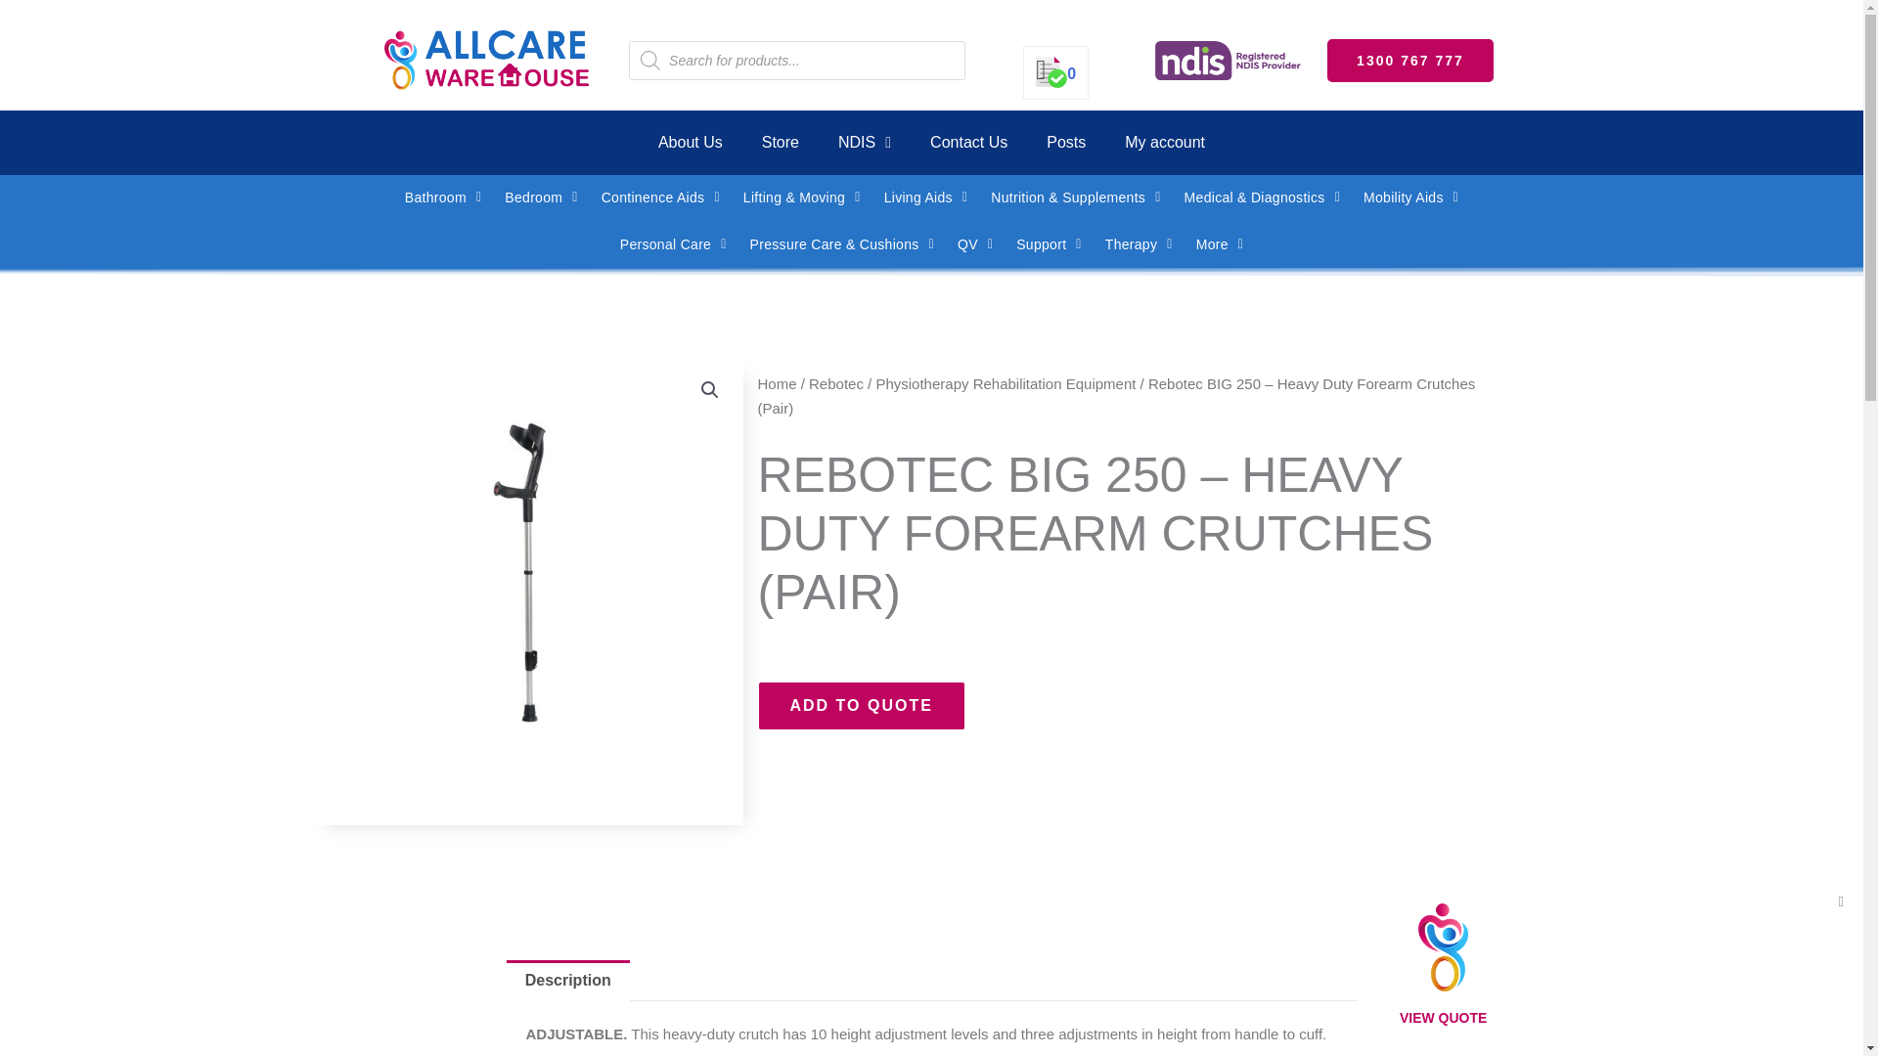 The image size is (1878, 1056). What do you see at coordinates (1410, 61) in the screenshot?
I see `1300 767 777` at bounding box center [1410, 61].